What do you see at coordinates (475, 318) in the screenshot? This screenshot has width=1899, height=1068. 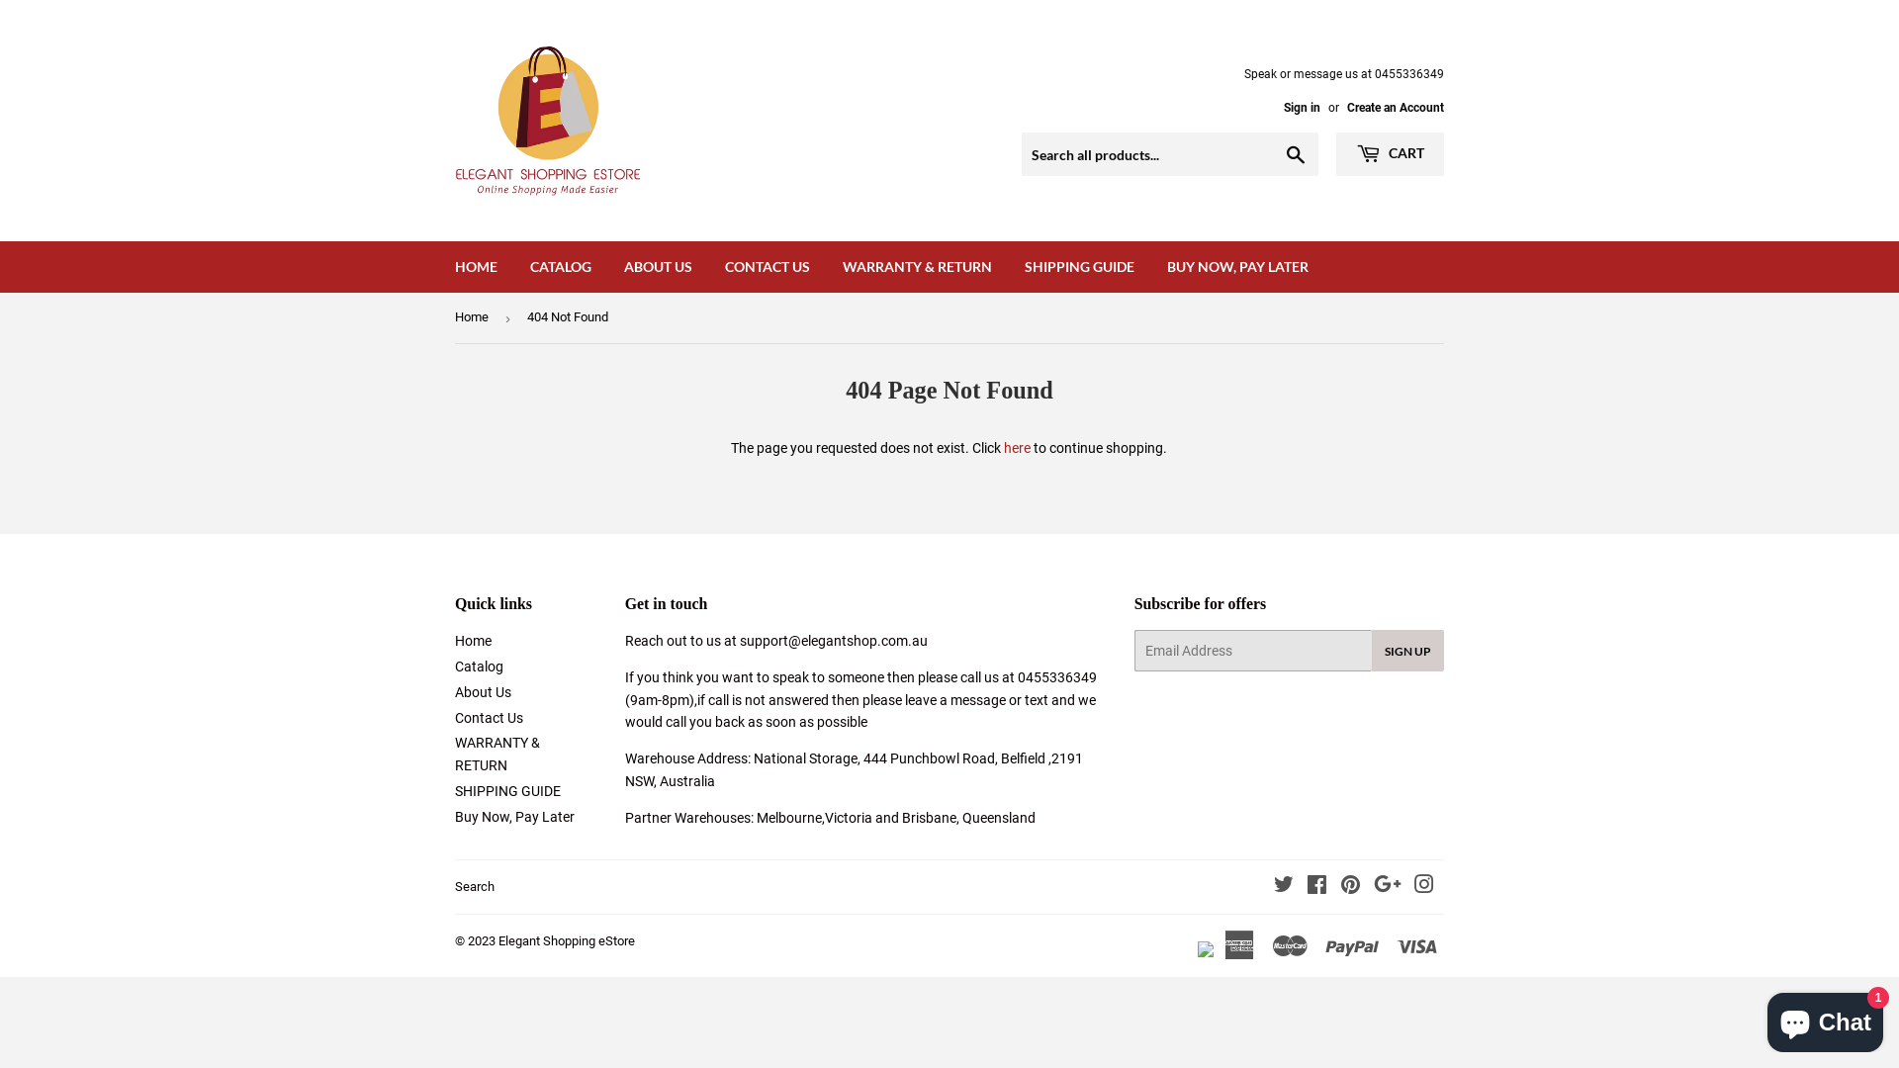 I see `Home` at bounding box center [475, 318].